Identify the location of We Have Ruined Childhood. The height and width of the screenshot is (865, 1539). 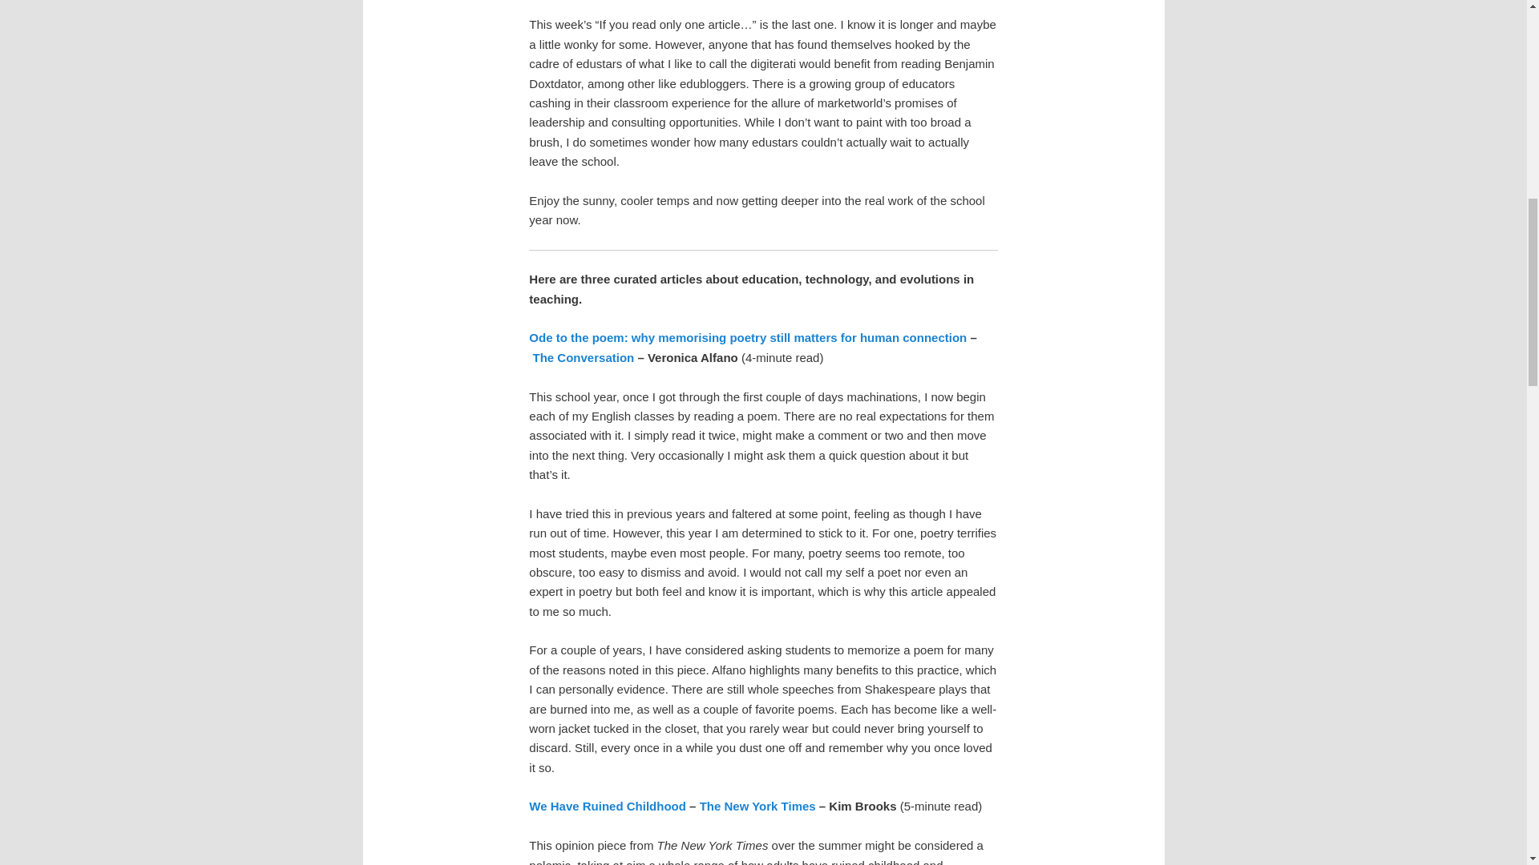
(608, 806).